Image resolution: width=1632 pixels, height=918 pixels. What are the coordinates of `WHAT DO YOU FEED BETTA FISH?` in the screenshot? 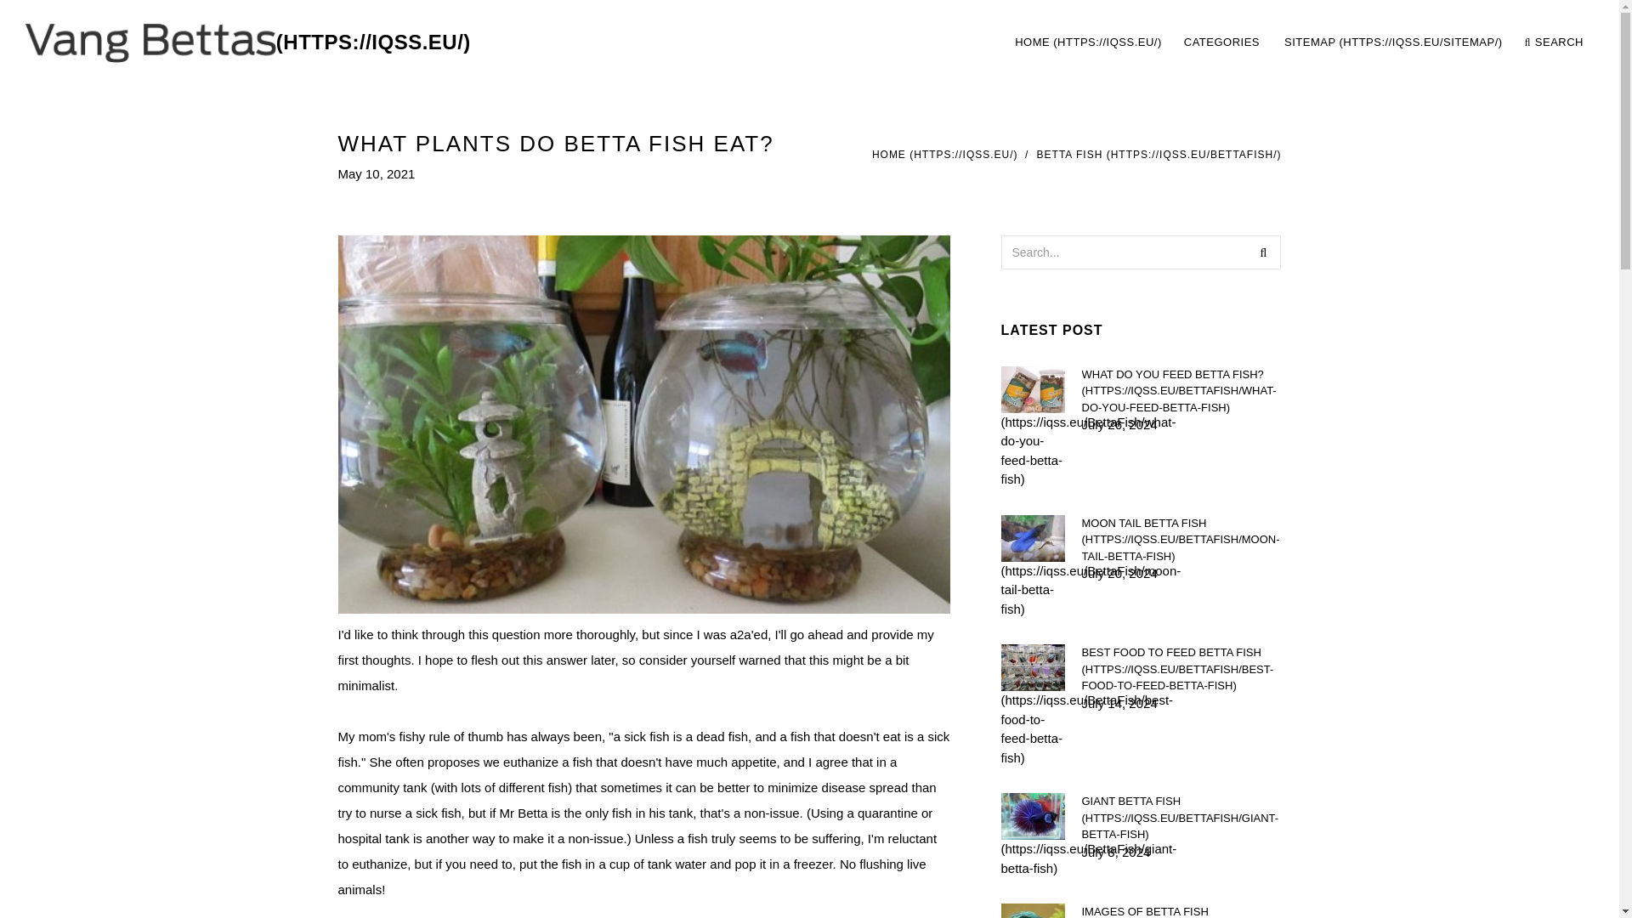 It's located at (1263, 252).